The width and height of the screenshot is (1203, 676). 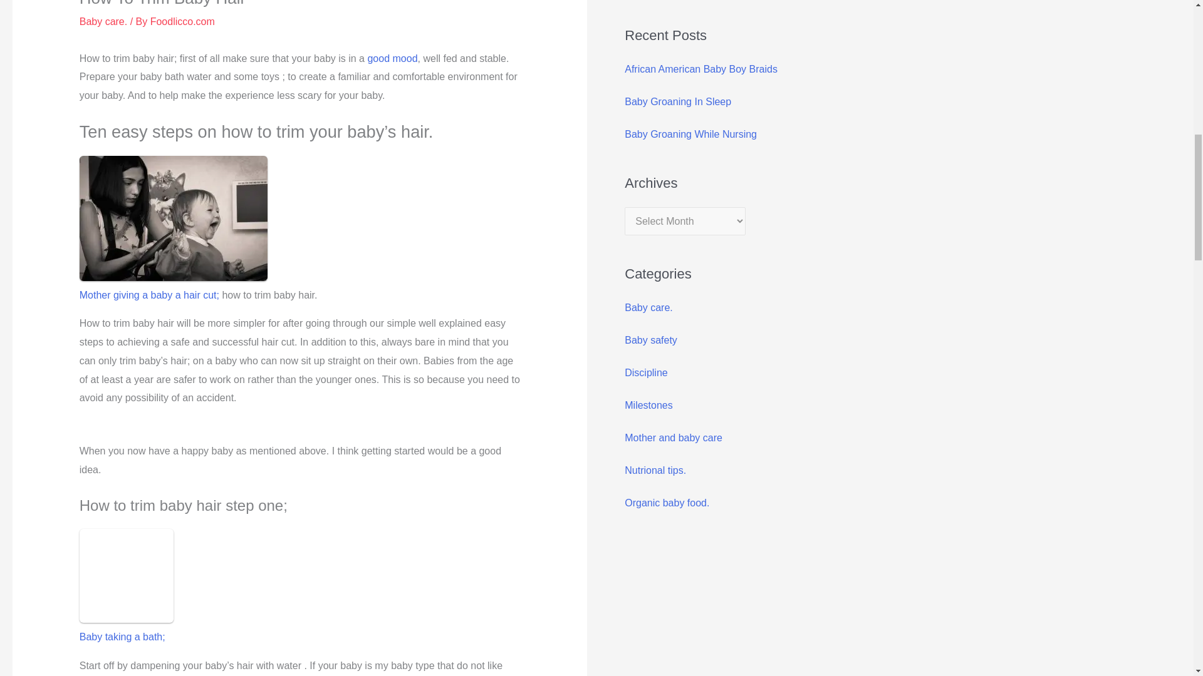 I want to click on Search, so click(x=1167, y=2).